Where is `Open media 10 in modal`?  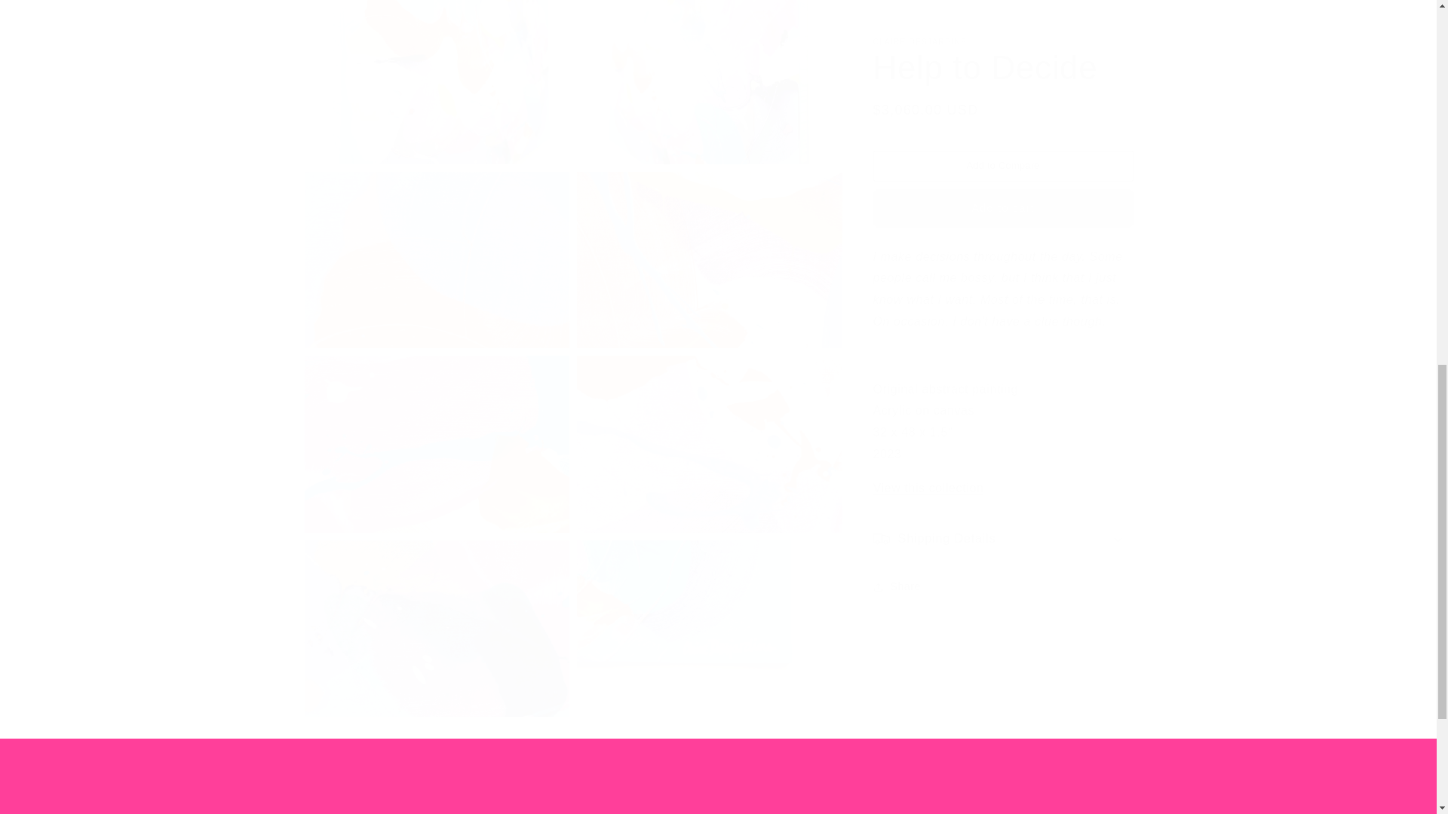 Open media 10 in modal is located at coordinates (436, 614).